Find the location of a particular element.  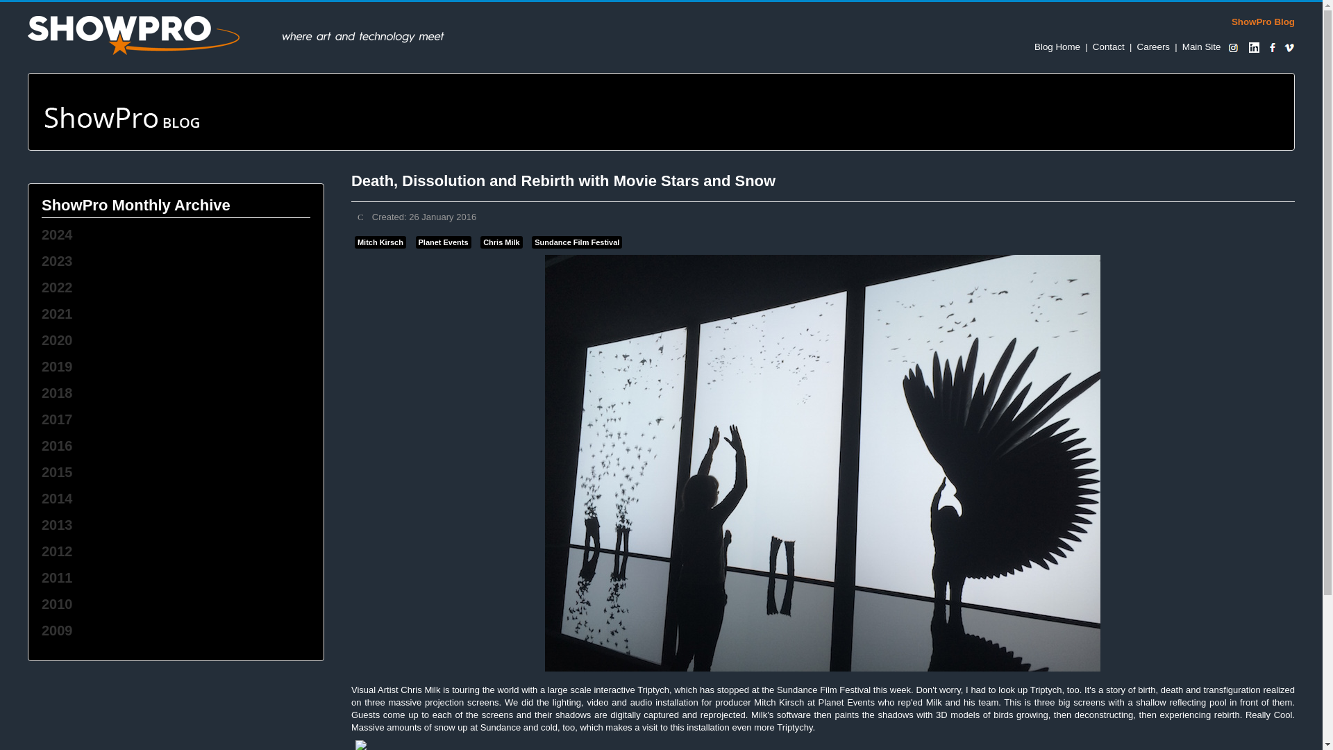

Mitch Kirsch is located at coordinates (380, 242).